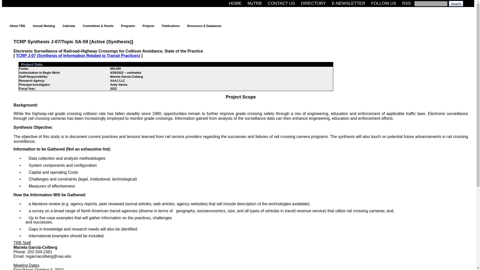 The width and height of the screenshot is (480, 270). Describe the element at coordinates (348, 3) in the screenshot. I see `E-NEWSLETTER` at that location.